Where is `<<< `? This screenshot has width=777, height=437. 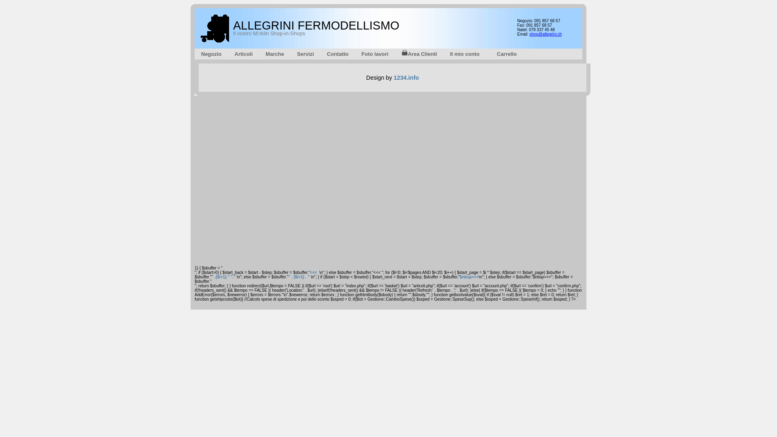 <<<  is located at coordinates (314, 273).